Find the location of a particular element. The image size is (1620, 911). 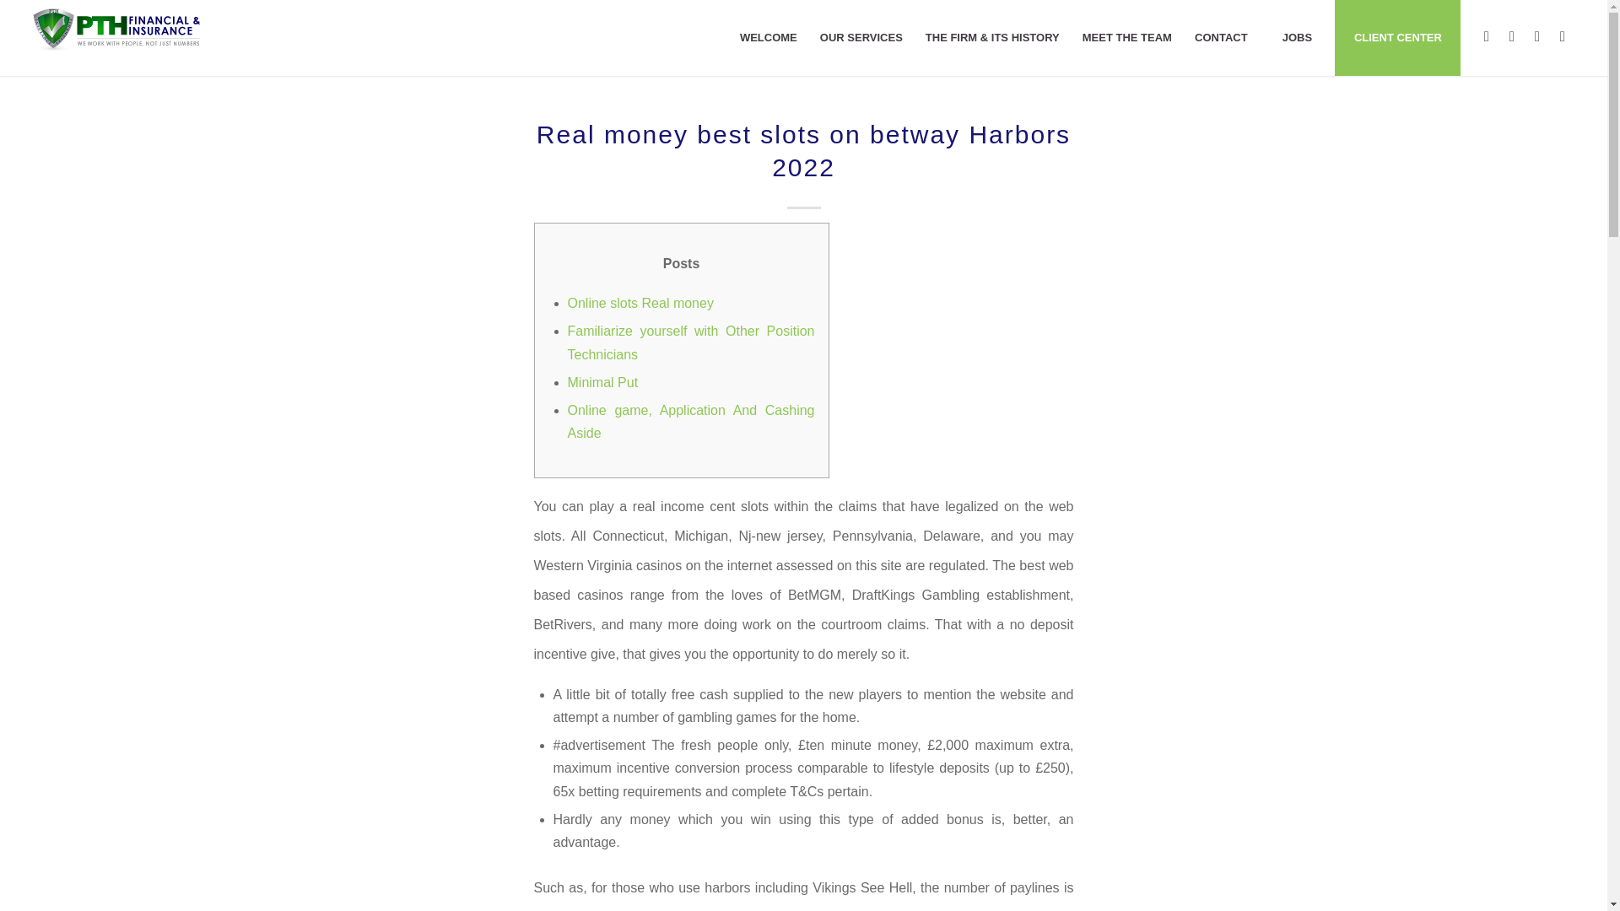

MEET THE TEAM is located at coordinates (1126, 37).